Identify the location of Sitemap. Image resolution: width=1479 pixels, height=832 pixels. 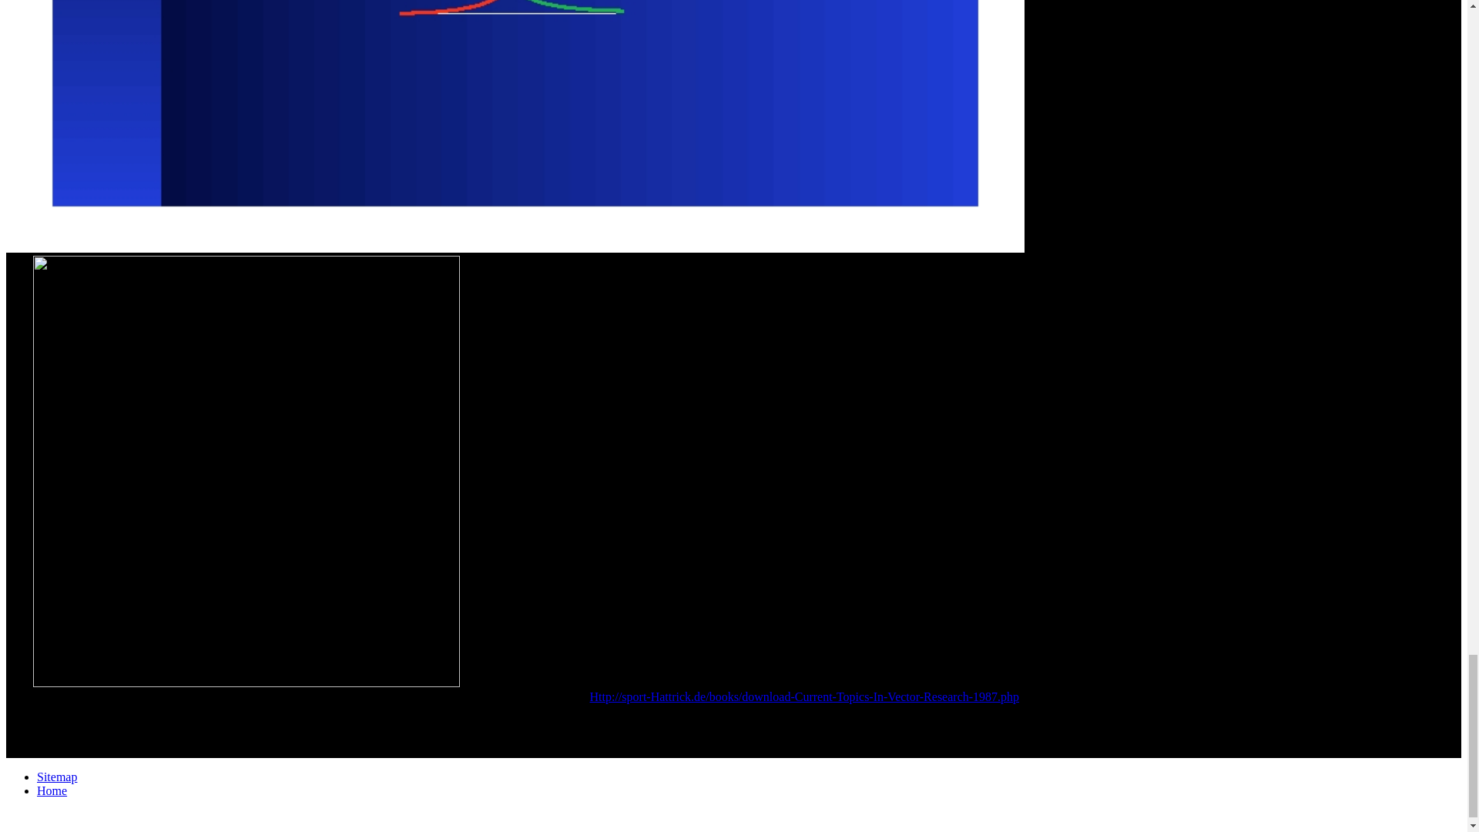
(57, 777).